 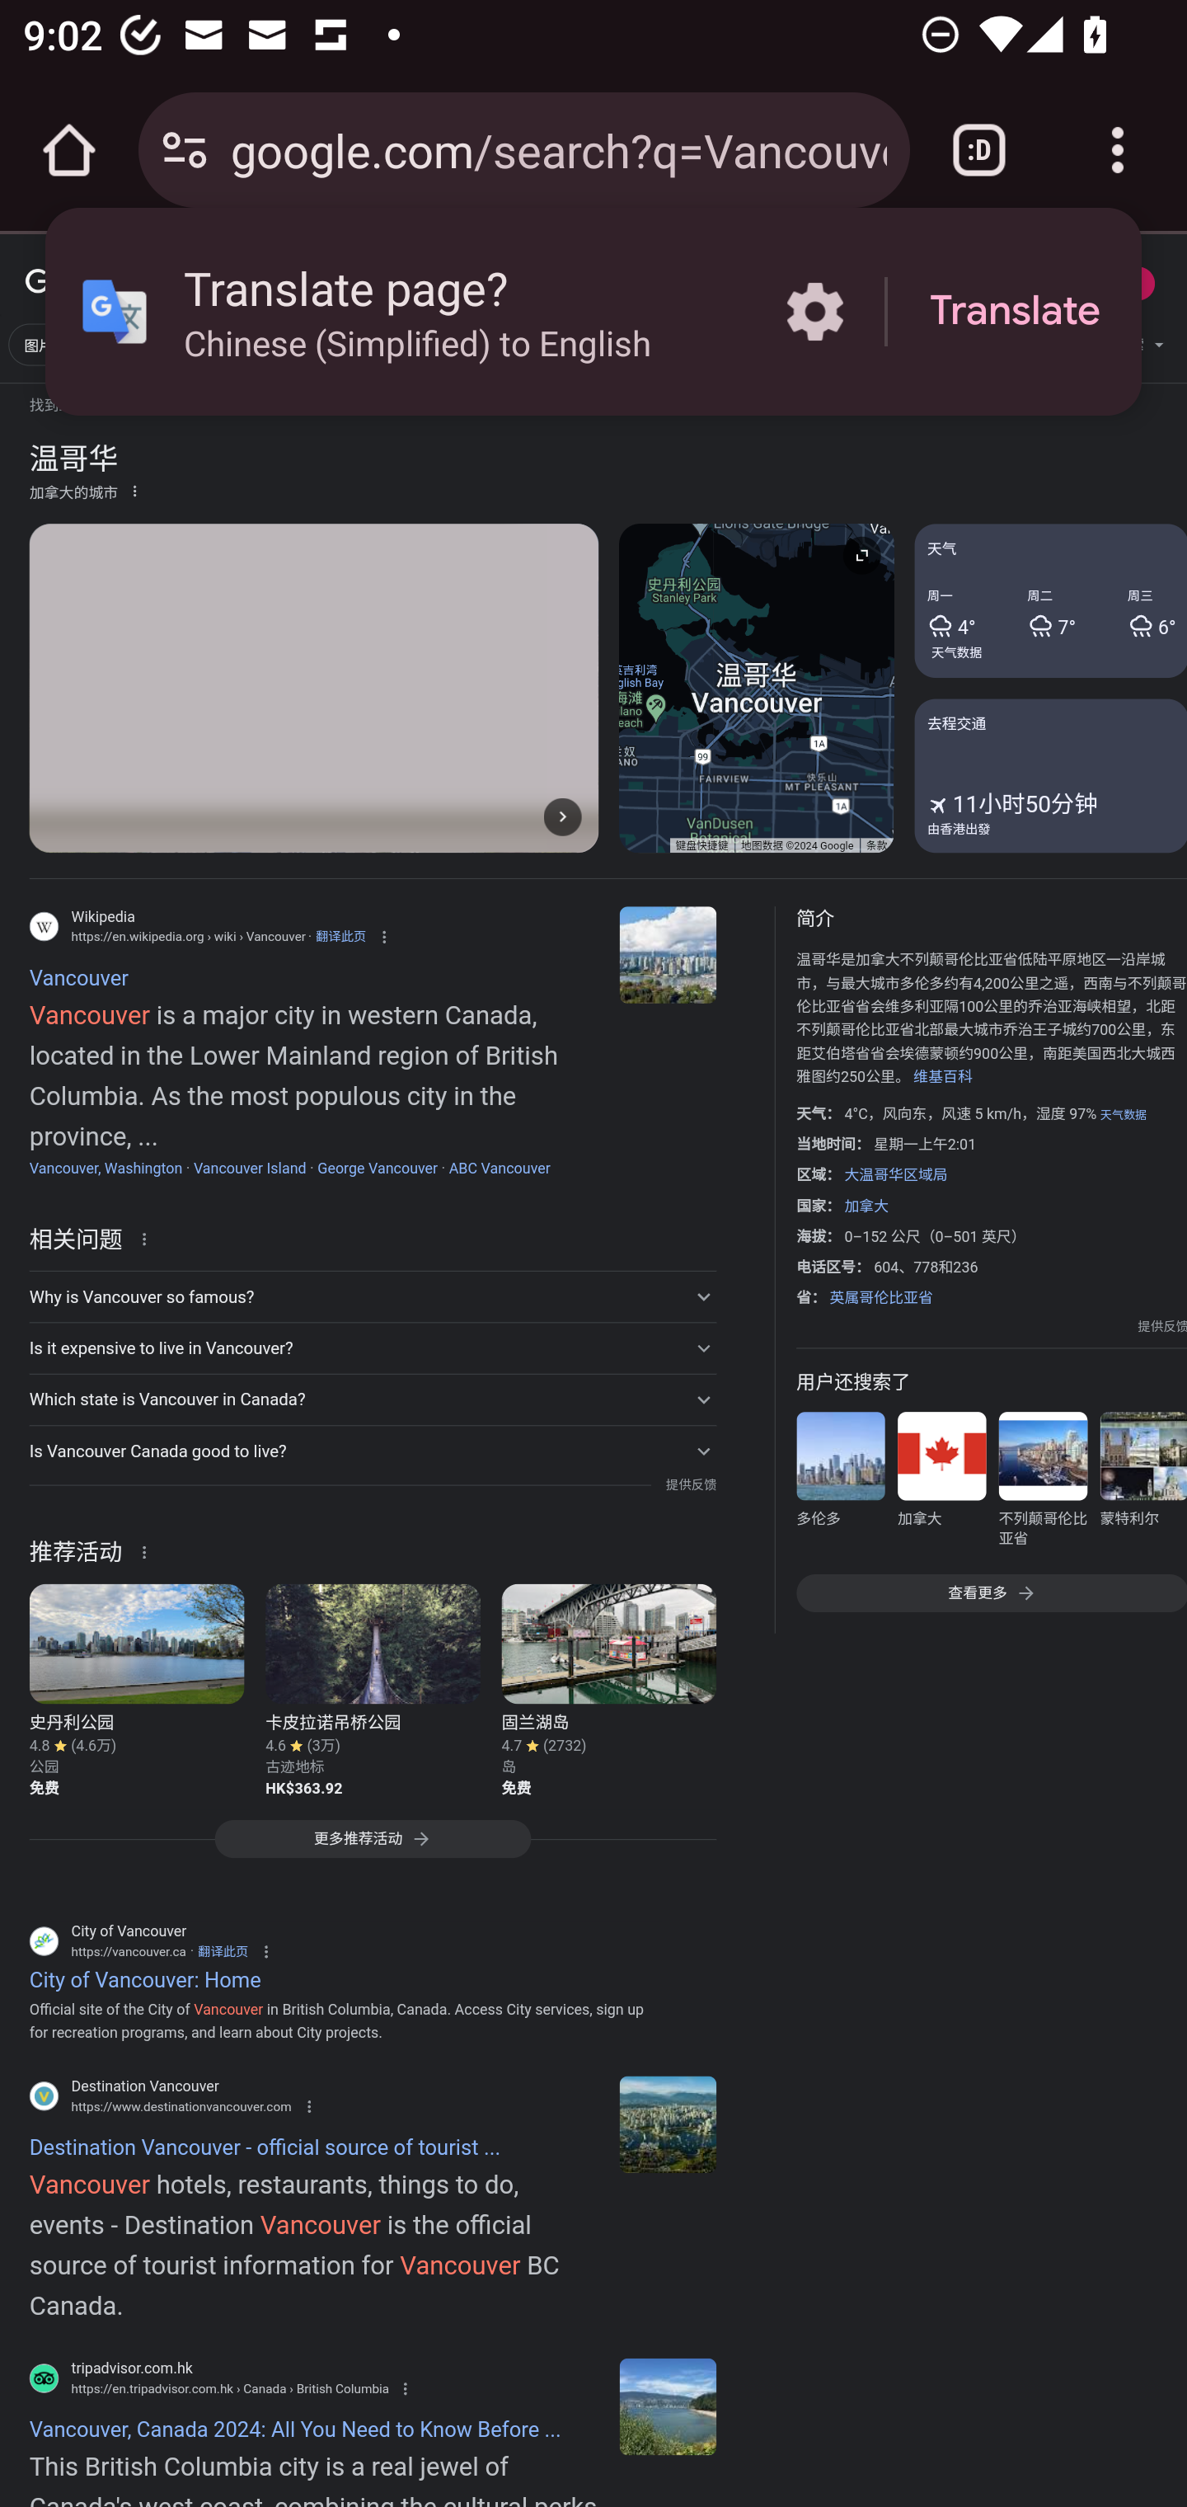 What do you see at coordinates (500, 1168) in the screenshot?
I see `ABC Vancouver` at bounding box center [500, 1168].